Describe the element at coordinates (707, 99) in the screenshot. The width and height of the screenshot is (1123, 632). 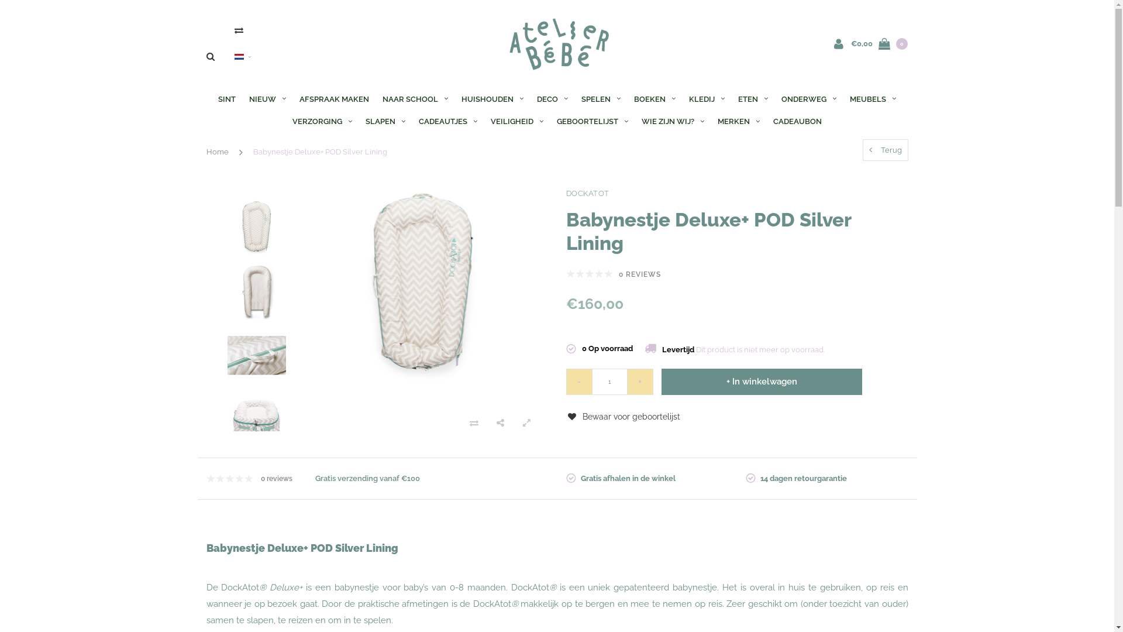
I see `KLEDIJ` at that location.